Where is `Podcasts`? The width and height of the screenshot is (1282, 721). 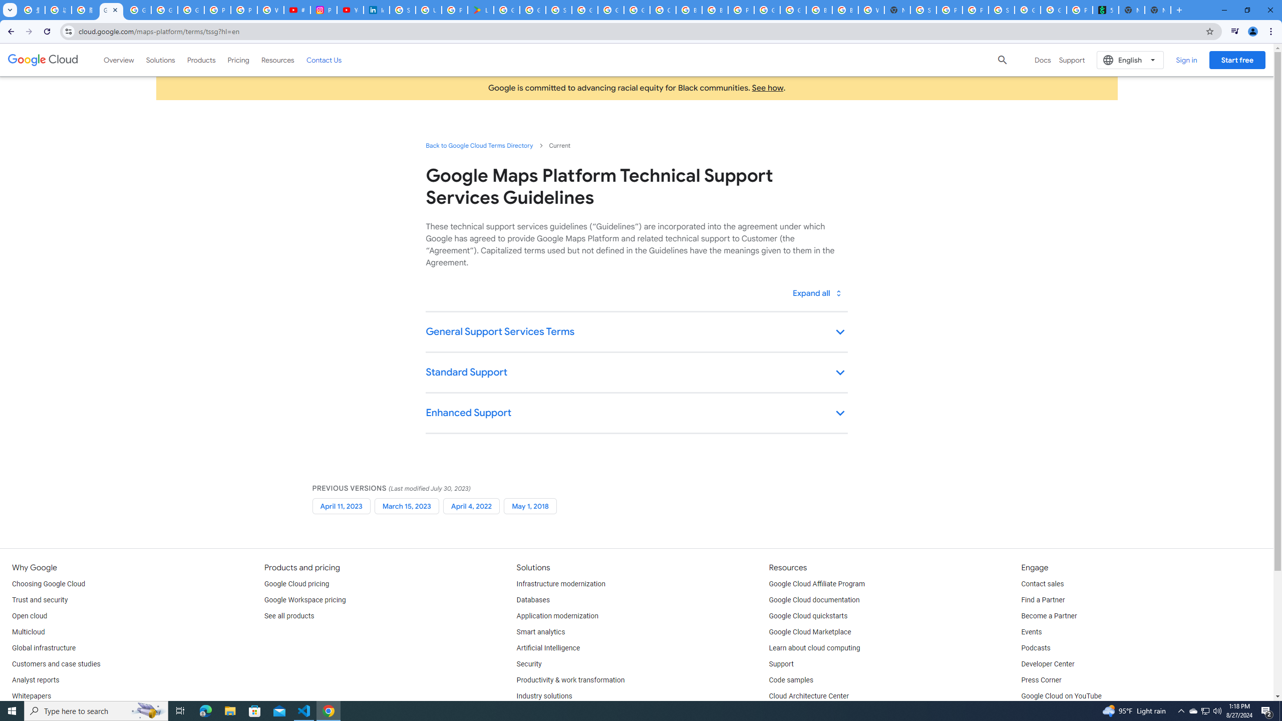 Podcasts is located at coordinates (1036, 648).